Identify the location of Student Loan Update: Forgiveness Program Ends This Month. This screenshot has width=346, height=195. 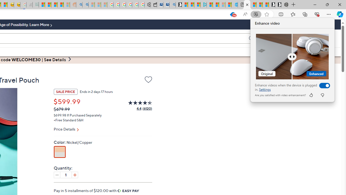
(61, 5).